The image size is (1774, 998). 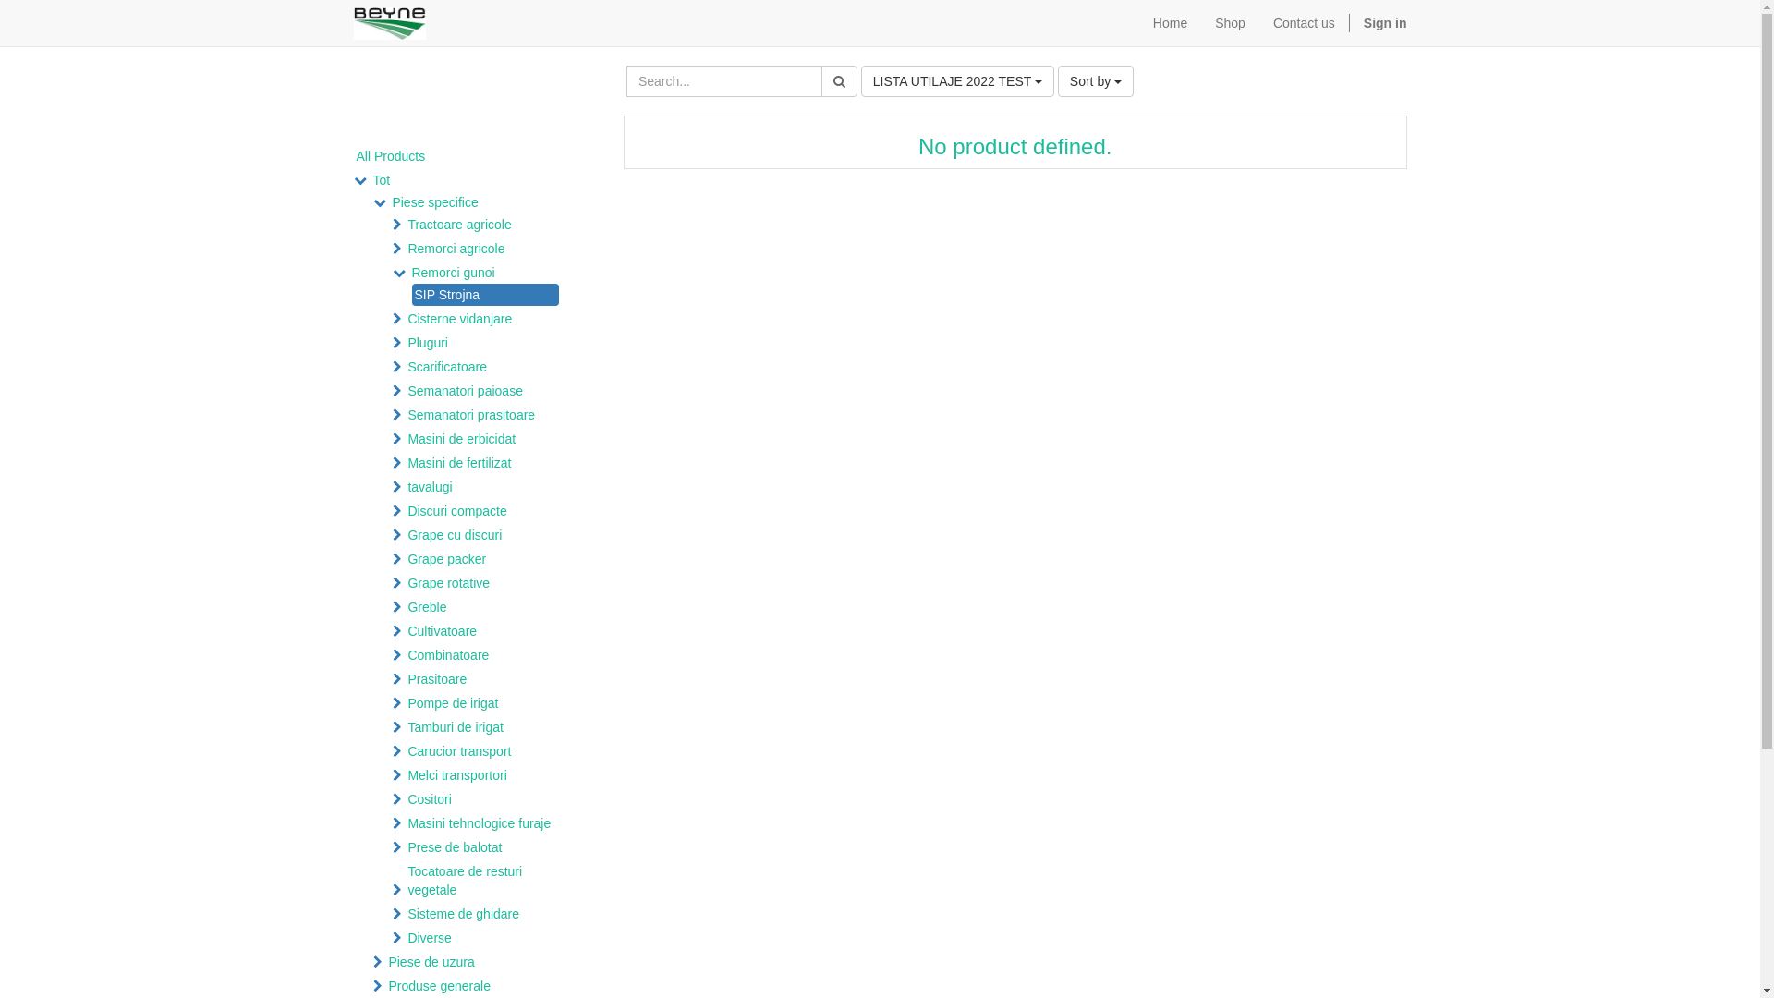 What do you see at coordinates (486, 823) in the screenshot?
I see `Masini tehnologice furaje` at bounding box center [486, 823].